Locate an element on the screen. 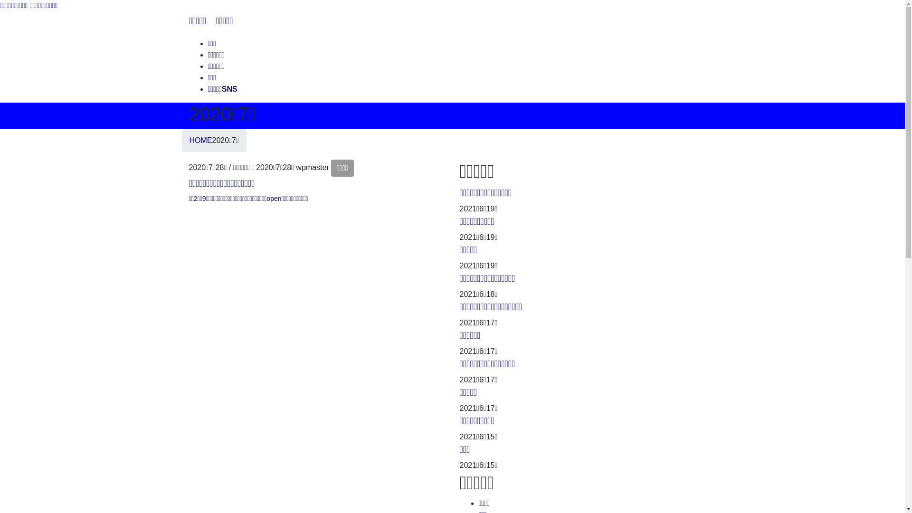 Image resolution: width=912 pixels, height=513 pixels. HOME is located at coordinates (200, 141).